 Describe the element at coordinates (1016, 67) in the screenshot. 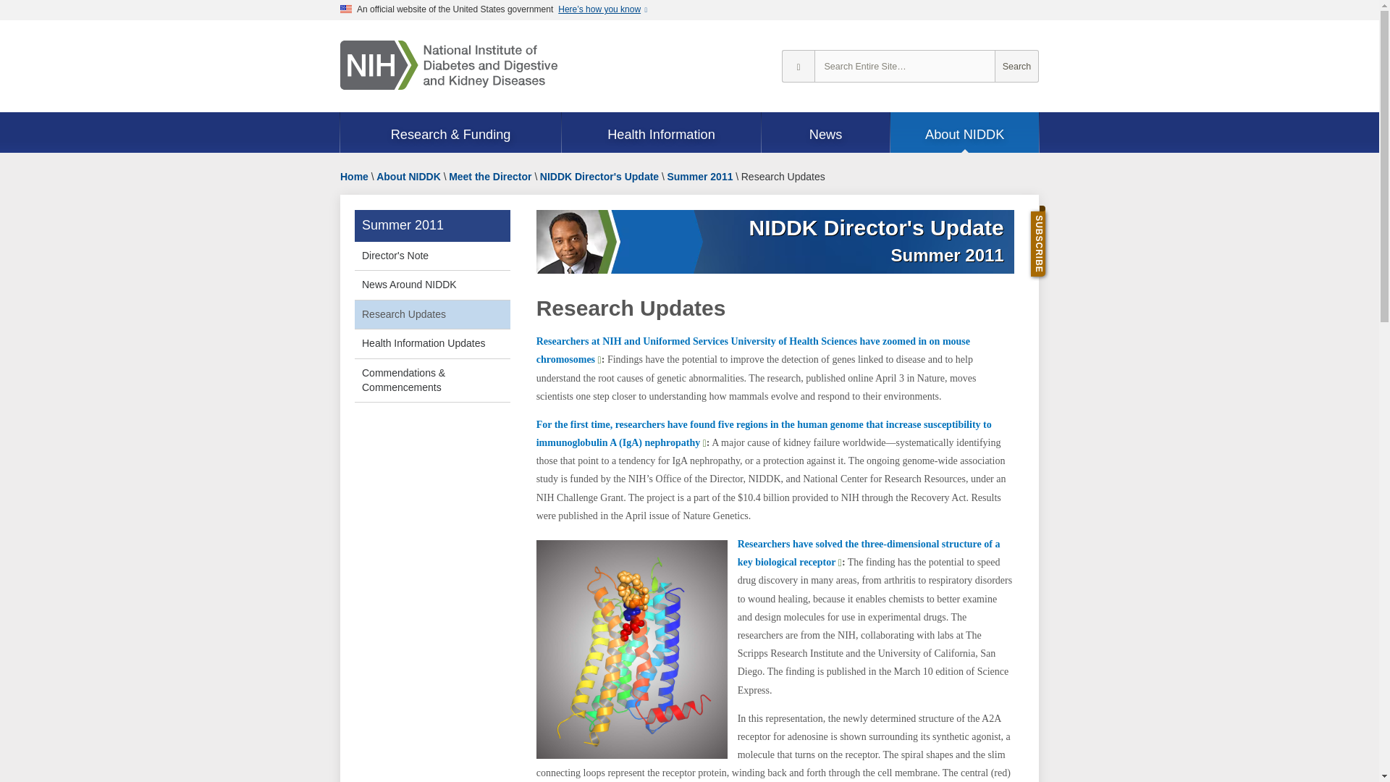

I see `Search` at that location.